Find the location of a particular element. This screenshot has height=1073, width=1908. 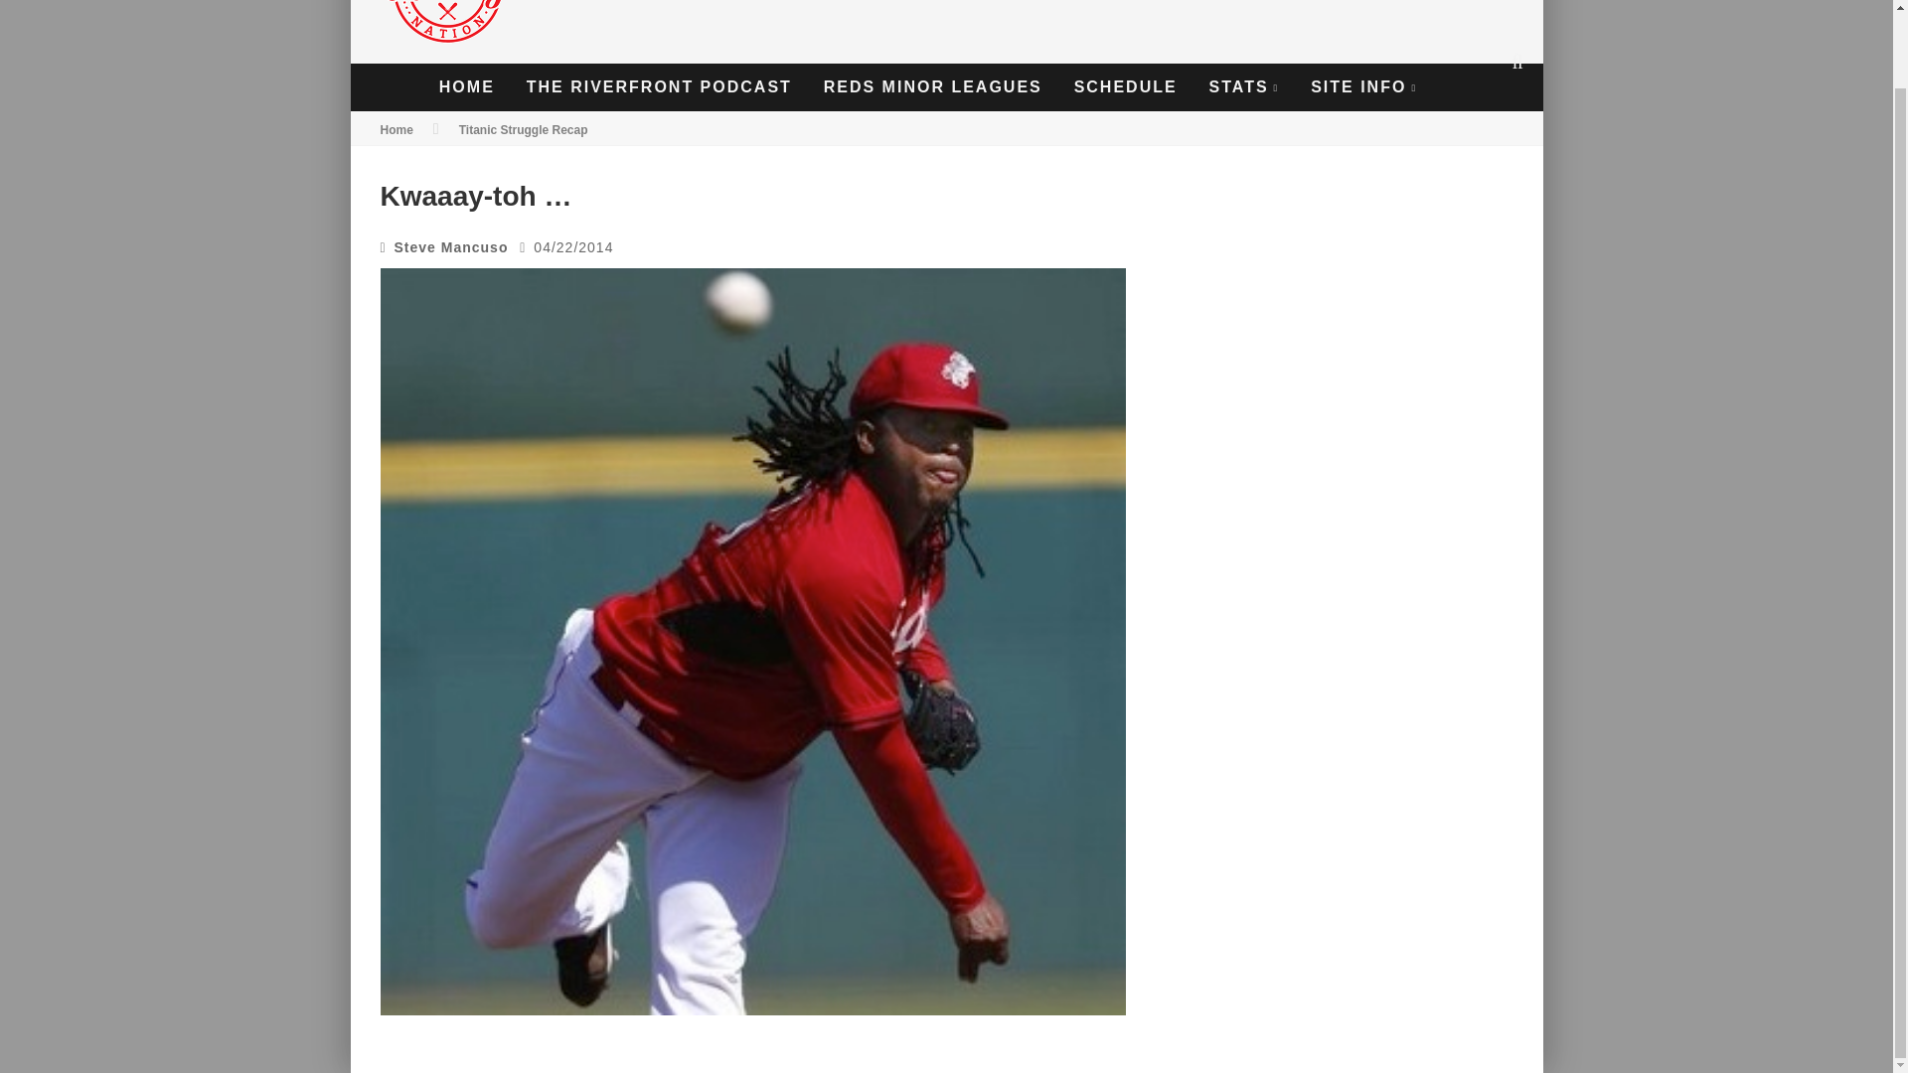

SCHEDULE is located at coordinates (1125, 87).